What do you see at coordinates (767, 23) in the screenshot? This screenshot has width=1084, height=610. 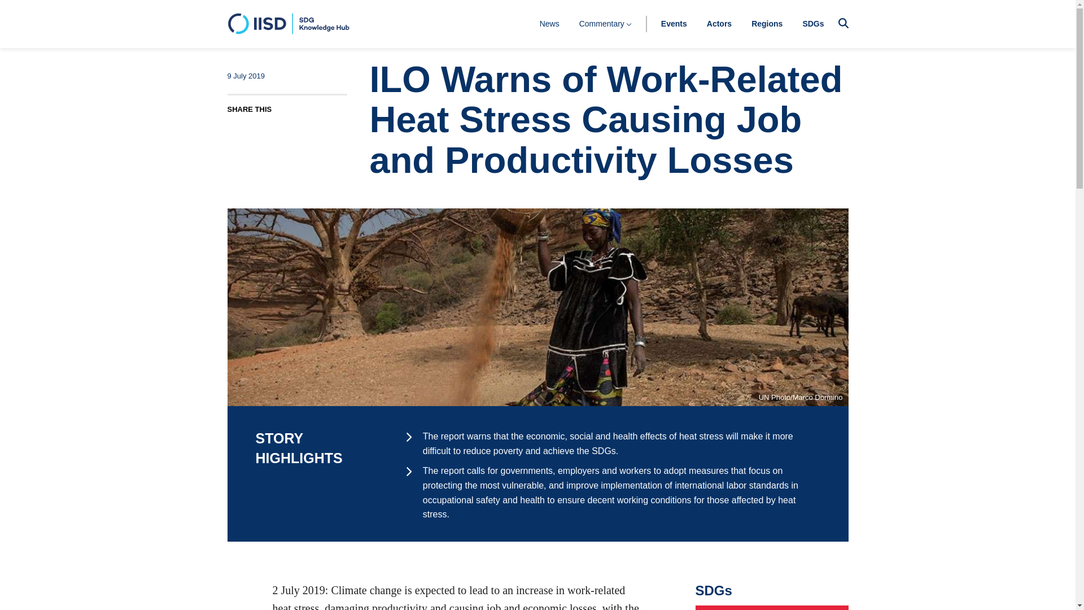 I see `Regions` at bounding box center [767, 23].